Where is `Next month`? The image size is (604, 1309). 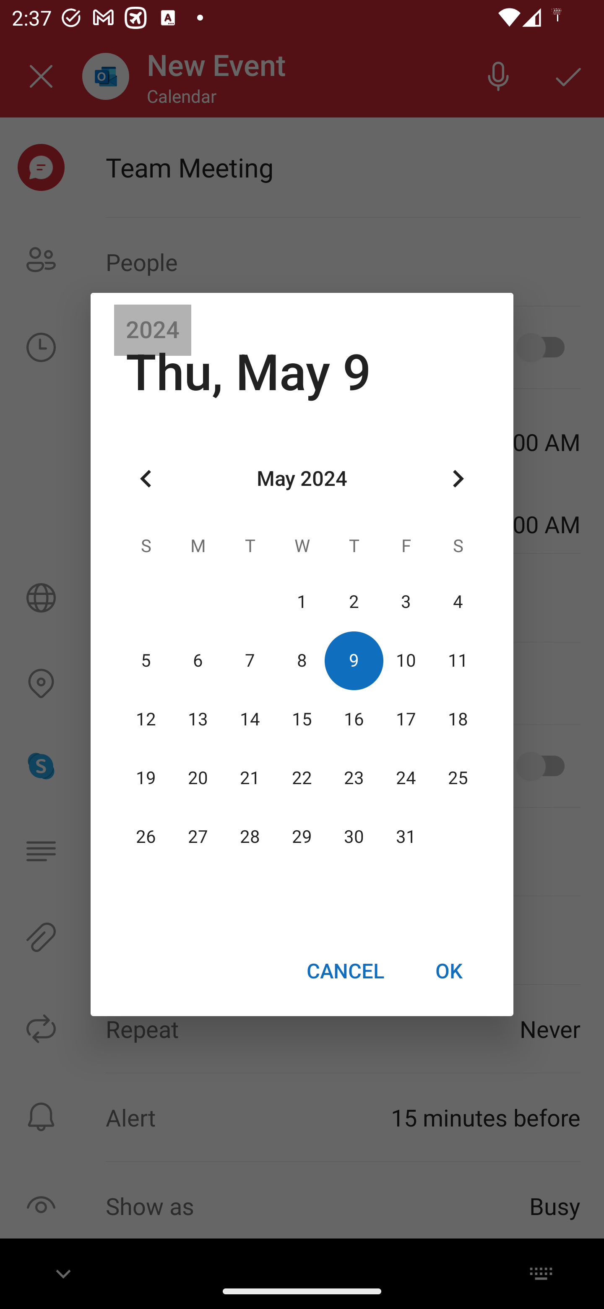
Next month is located at coordinates (458, 479).